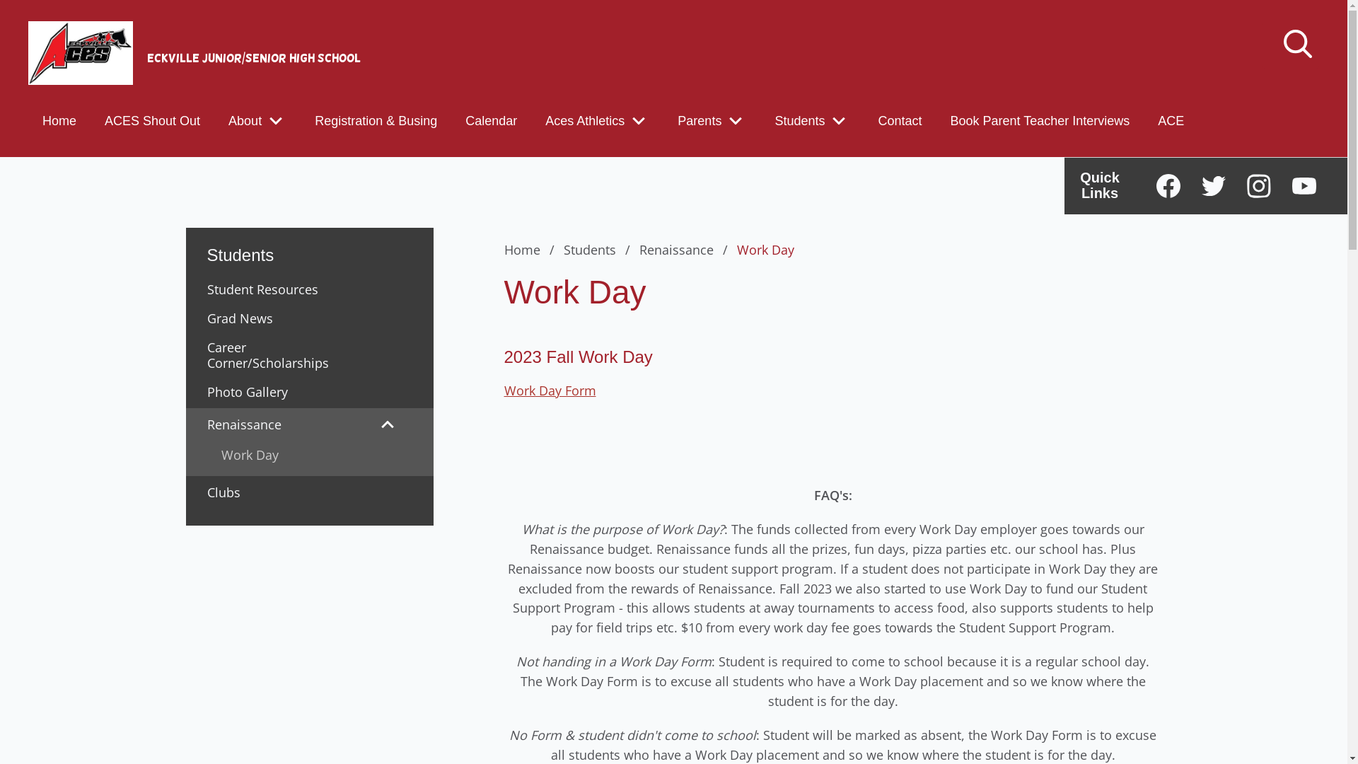 The height and width of the screenshot is (764, 1358). What do you see at coordinates (376, 120) in the screenshot?
I see `Registration & Busing` at bounding box center [376, 120].